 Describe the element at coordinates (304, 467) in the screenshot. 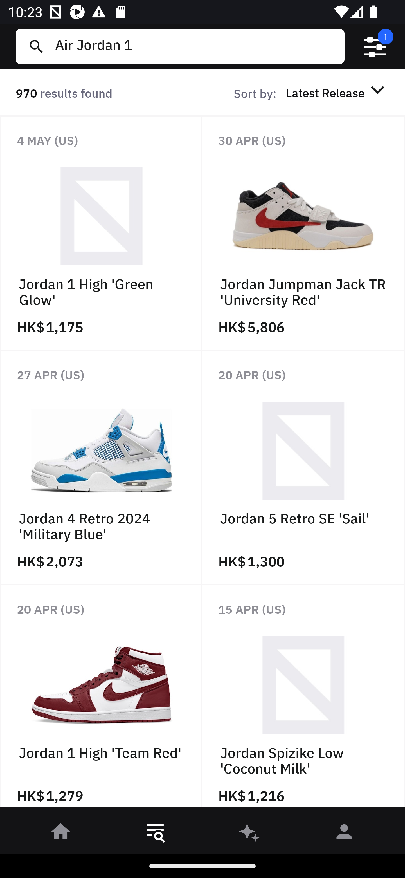

I see `20 APR (US) Jordan 5 Retro SE 'Sail' HK$ 1,300` at that location.